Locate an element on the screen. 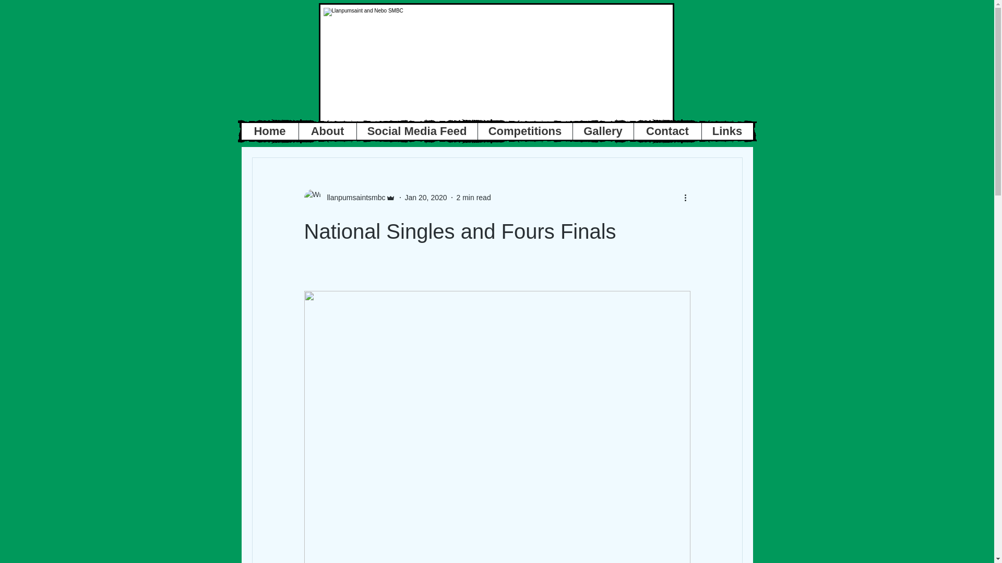 This screenshot has height=563, width=1002. About is located at coordinates (328, 131).